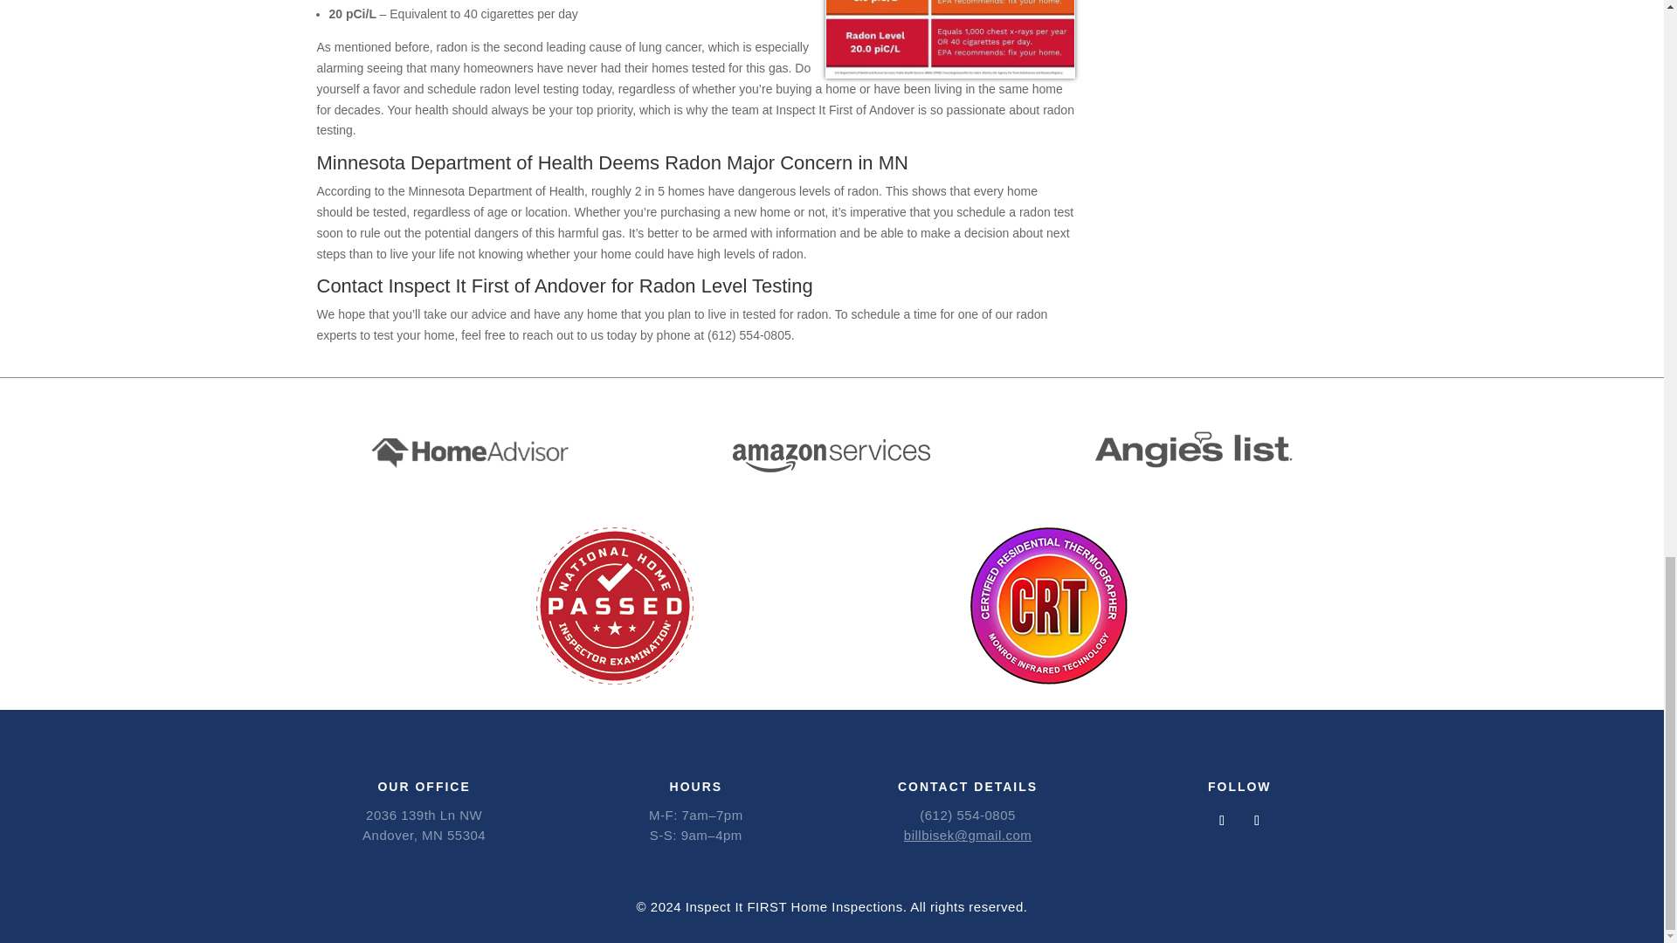 This screenshot has width=1677, height=943. Describe the element at coordinates (1048, 606) in the screenshot. I see `Certified Residential Thermographer Badge` at that location.